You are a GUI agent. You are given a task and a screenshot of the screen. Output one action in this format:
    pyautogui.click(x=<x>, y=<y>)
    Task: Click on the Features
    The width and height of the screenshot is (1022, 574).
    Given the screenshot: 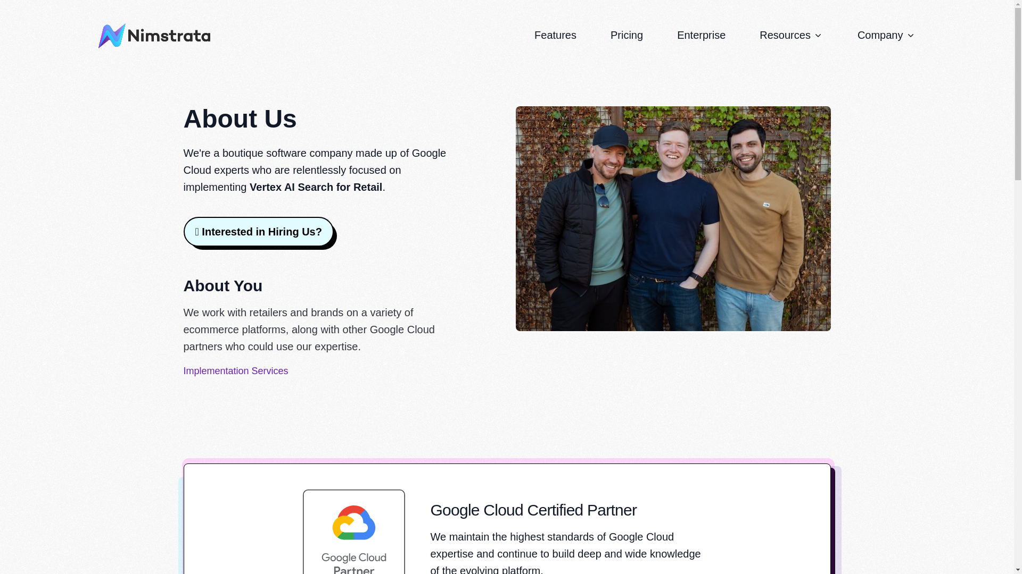 What is the action you would take?
    pyautogui.click(x=555, y=35)
    